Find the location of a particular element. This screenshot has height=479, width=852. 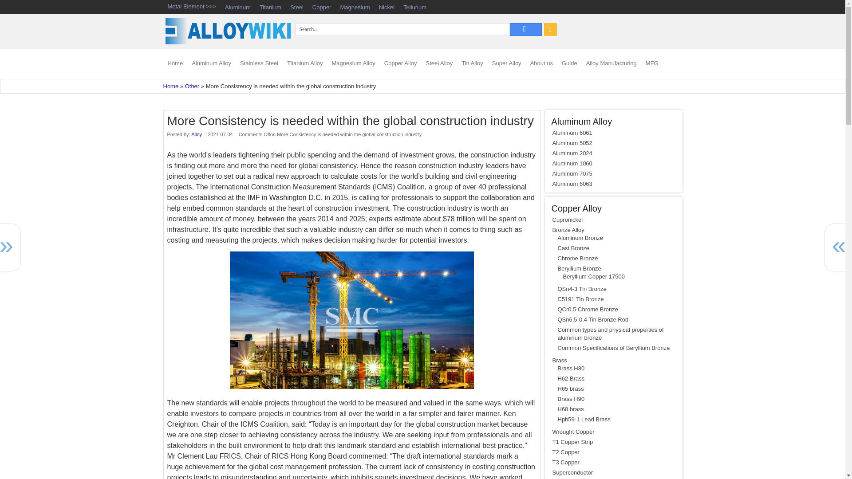

Copper is located at coordinates (321, 7).